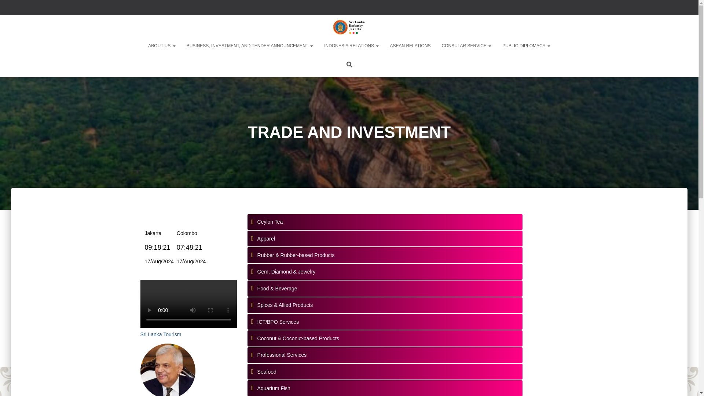  Describe the element at coordinates (466, 46) in the screenshot. I see `CONSULAR SERVICE` at that location.